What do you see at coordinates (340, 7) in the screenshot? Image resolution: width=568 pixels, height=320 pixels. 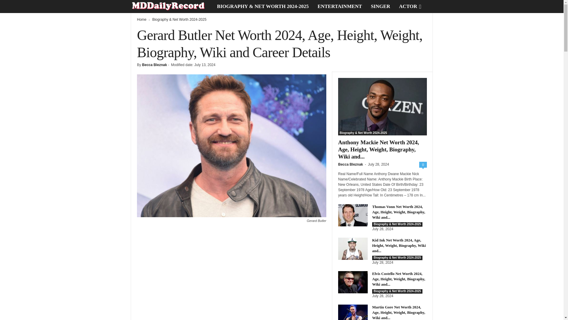 I see `ENTERTAINMENT` at bounding box center [340, 7].